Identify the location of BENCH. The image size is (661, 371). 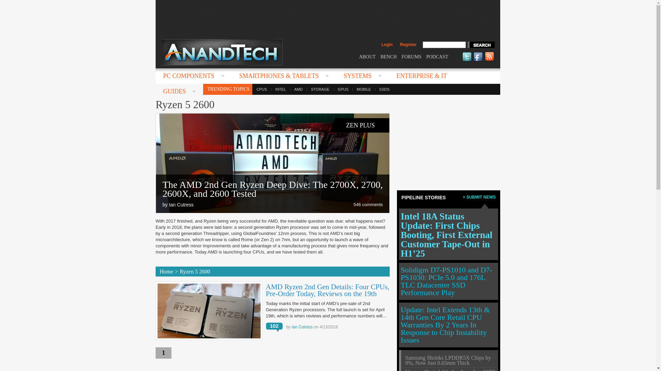
(388, 56).